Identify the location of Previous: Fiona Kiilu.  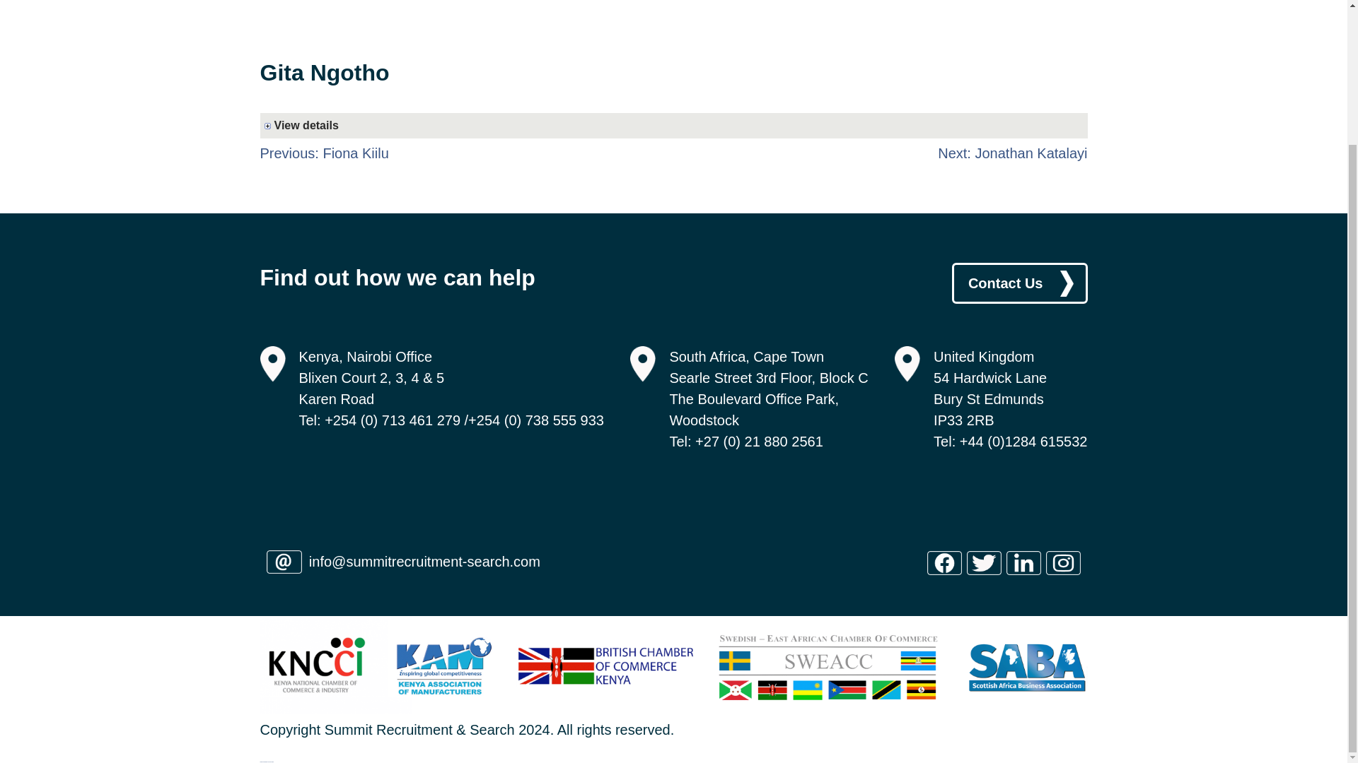
(324, 153).